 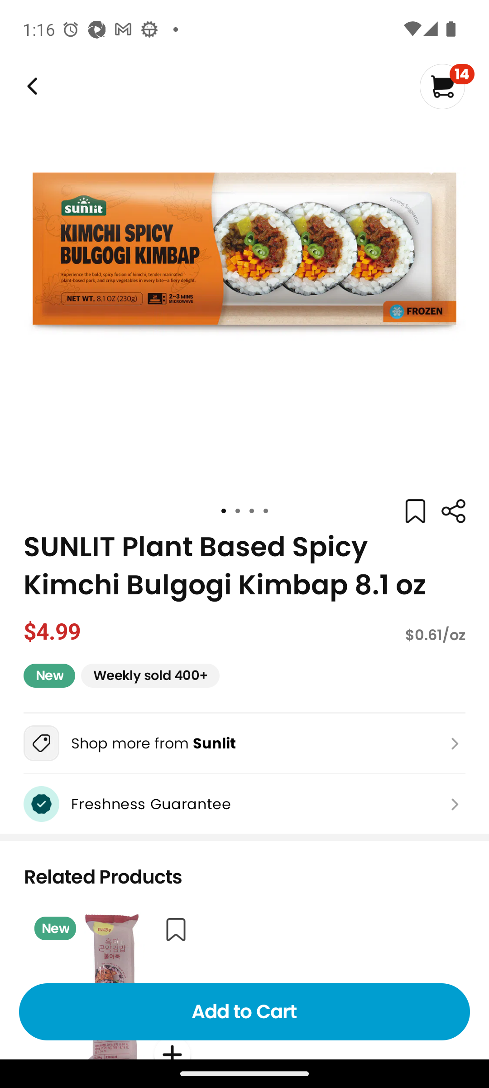 What do you see at coordinates (244, 1012) in the screenshot?
I see `Add to Cart` at bounding box center [244, 1012].